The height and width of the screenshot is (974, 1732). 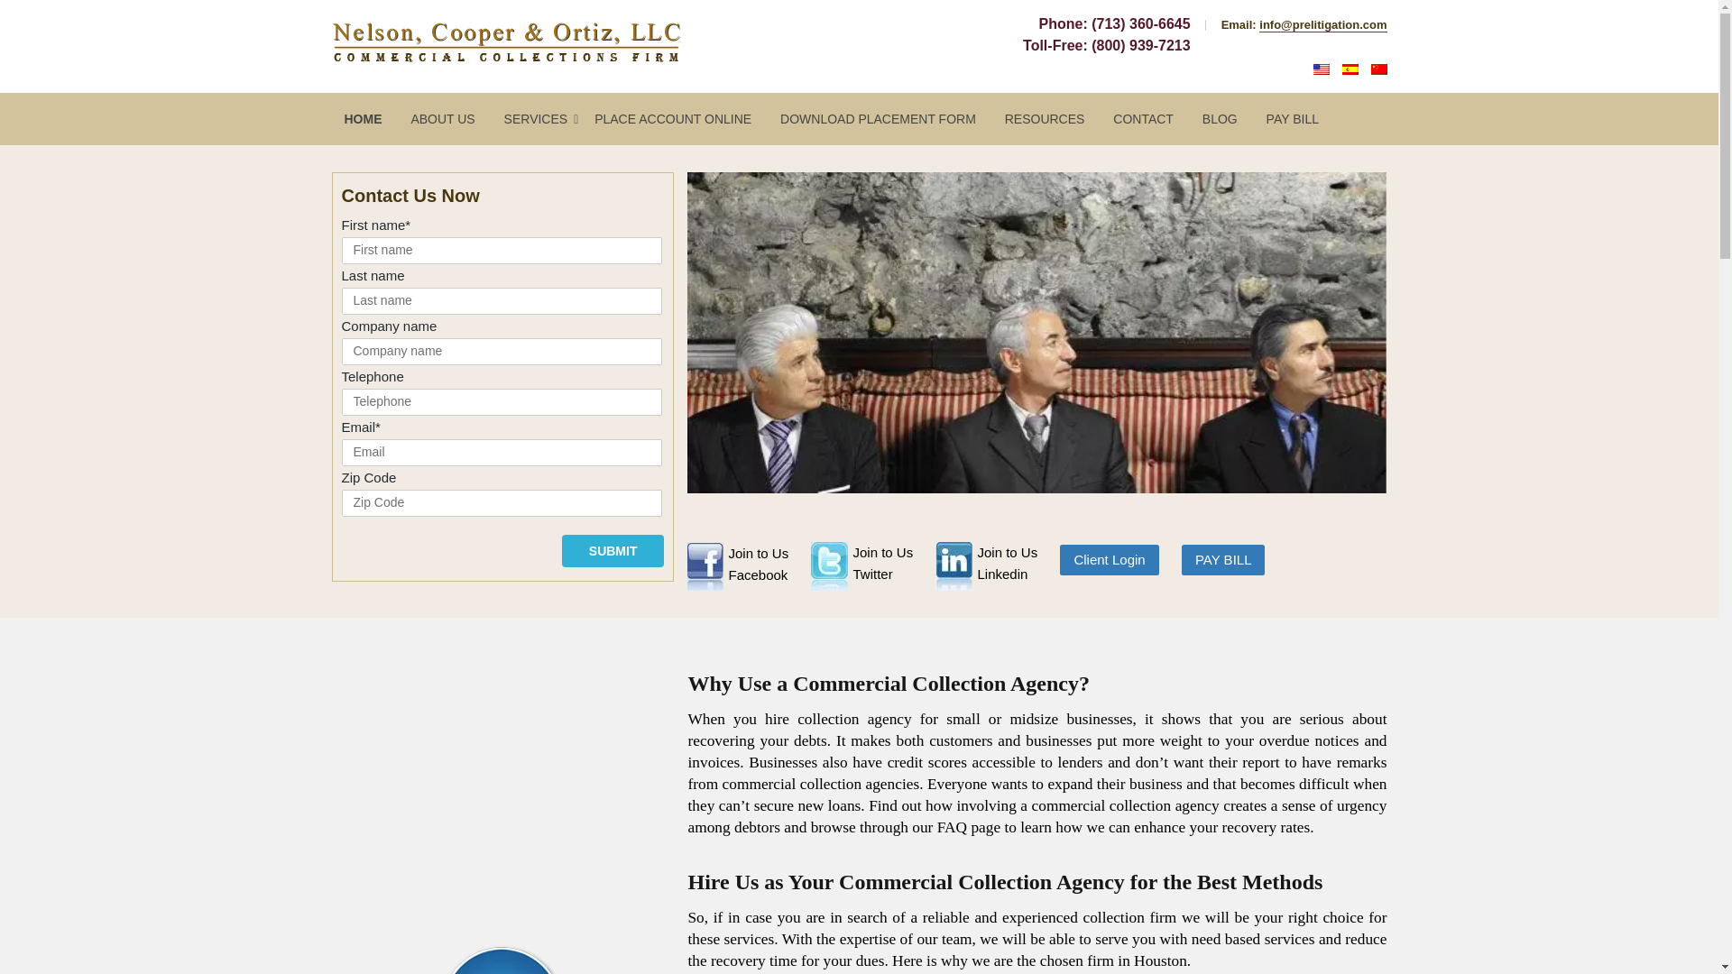 What do you see at coordinates (613, 550) in the screenshot?
I see `ABOUT US` at bounding box center [613, 550].